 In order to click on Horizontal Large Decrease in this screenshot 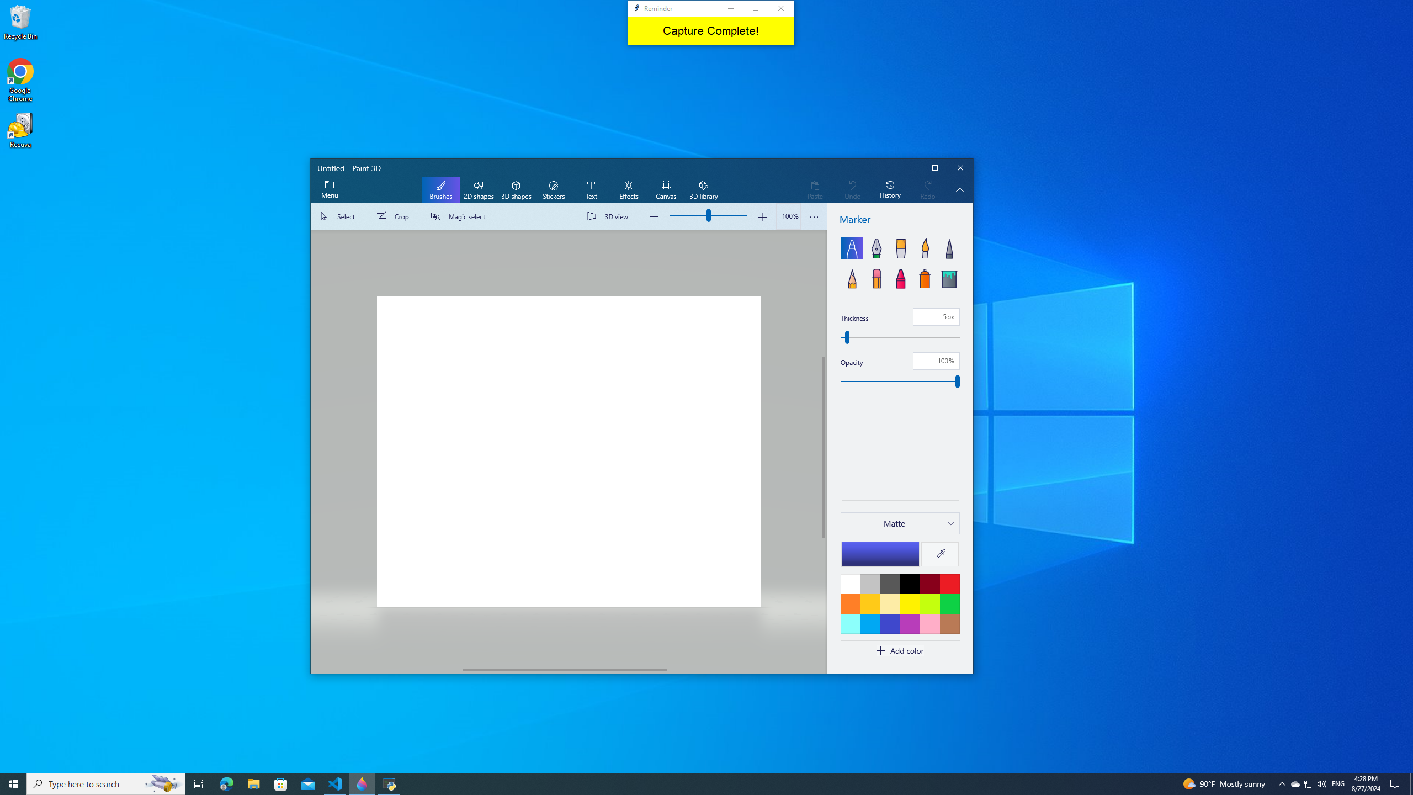, I will do `click(387, 669)`.